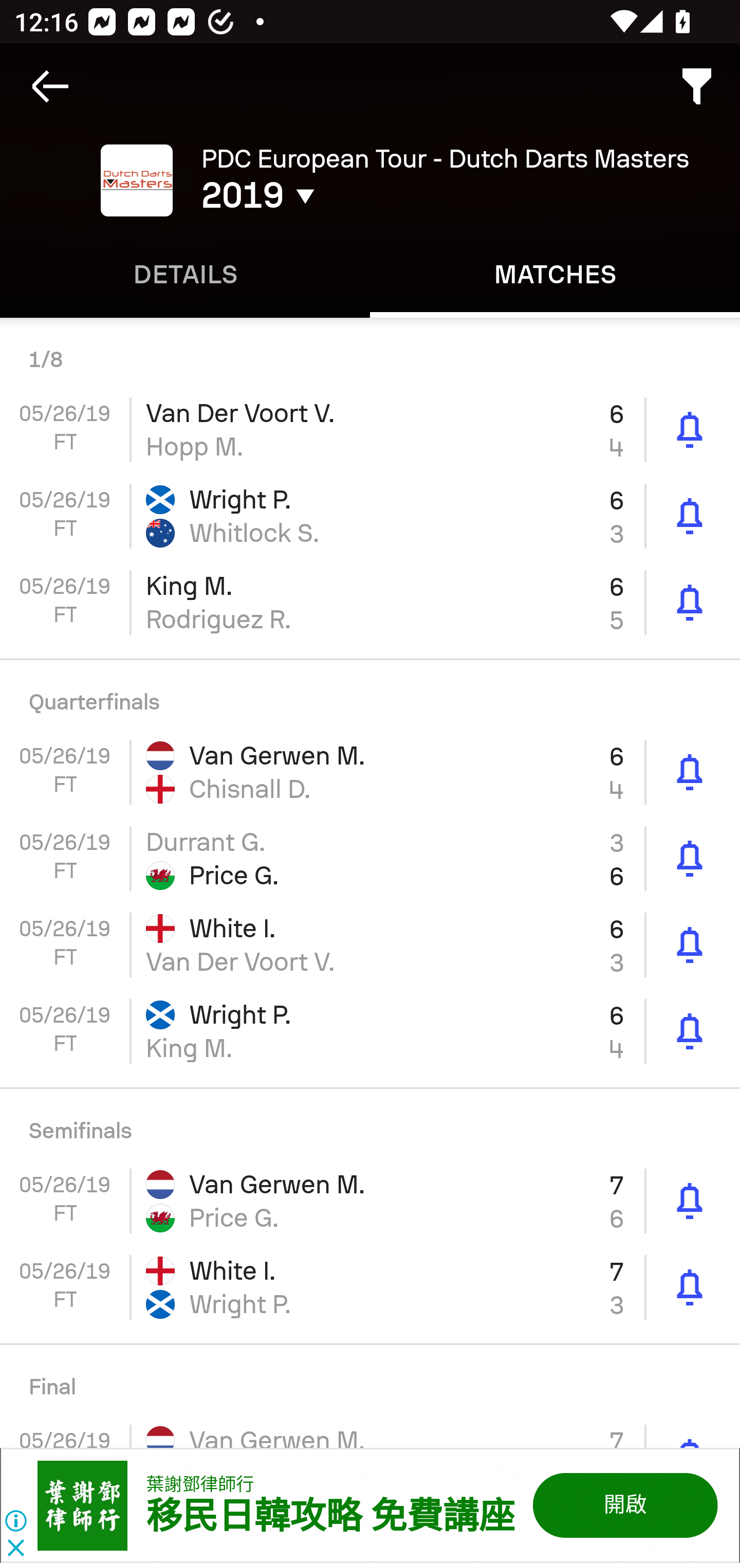  Describe the element at coordinates (348, 195) in the screenshot. I see `2019` at that location.